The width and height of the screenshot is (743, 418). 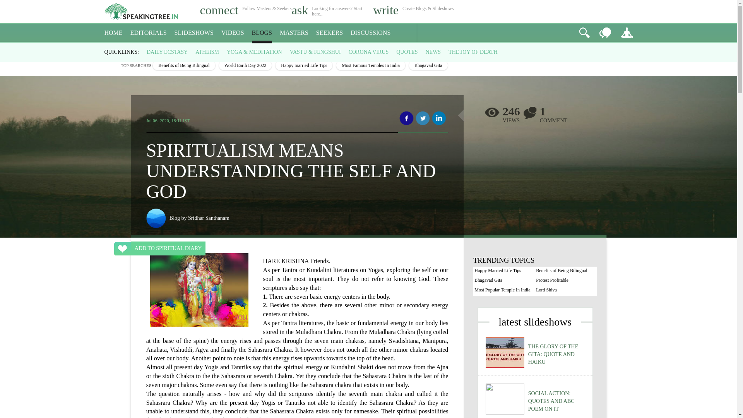 I want to click on SLIDESHOWS, so click(x=194, y=33).